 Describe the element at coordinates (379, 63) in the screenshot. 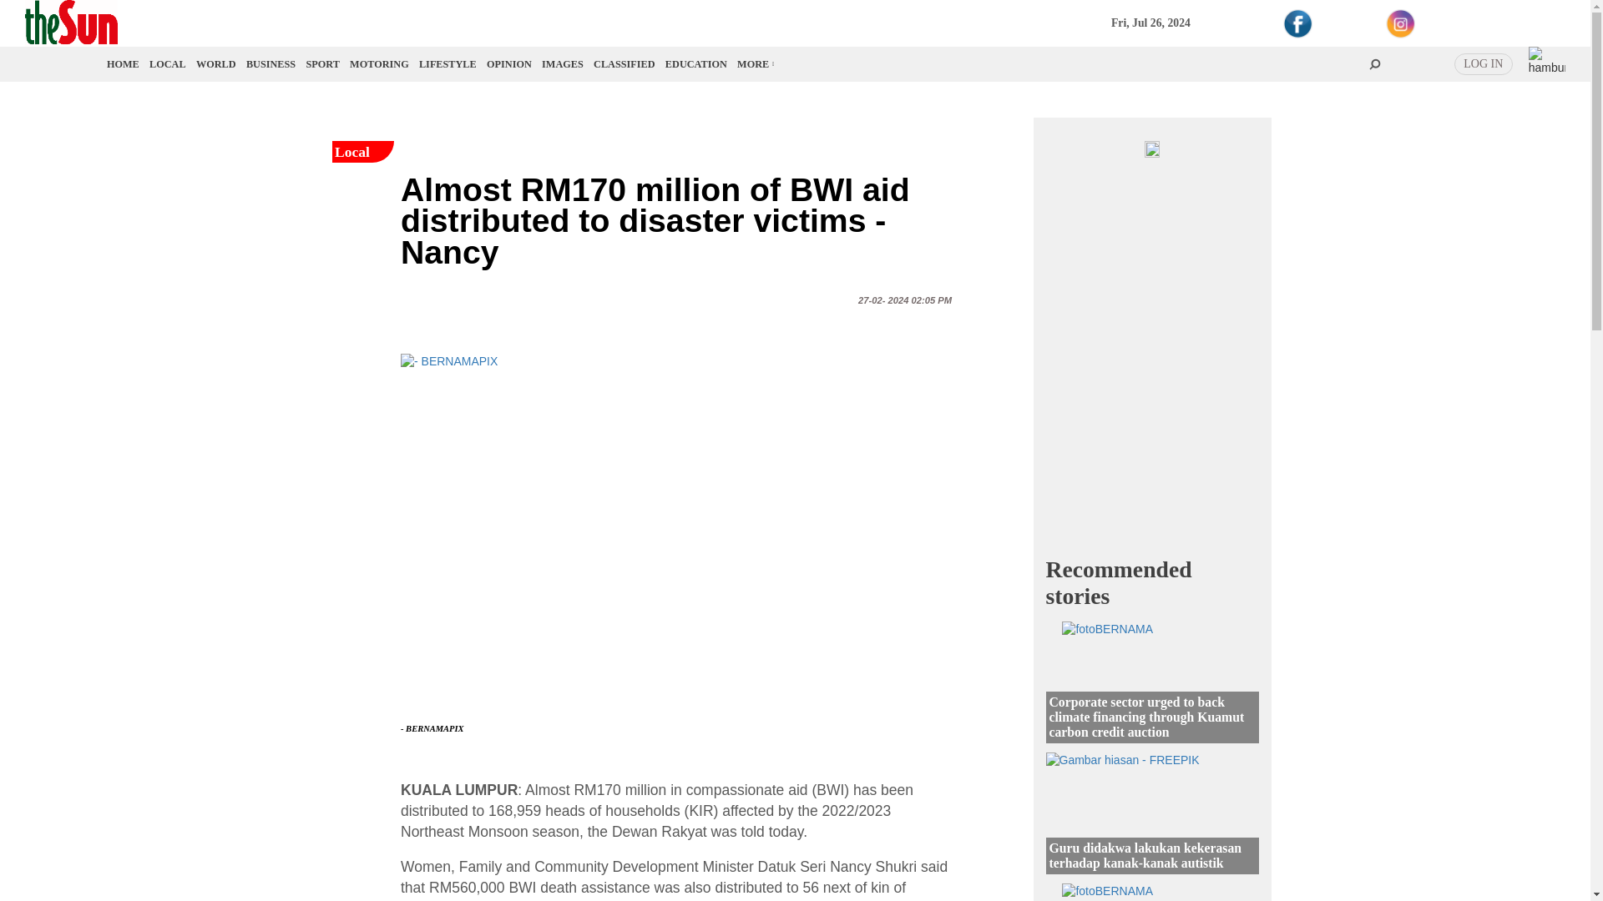

I see `MOTORING` at that location.